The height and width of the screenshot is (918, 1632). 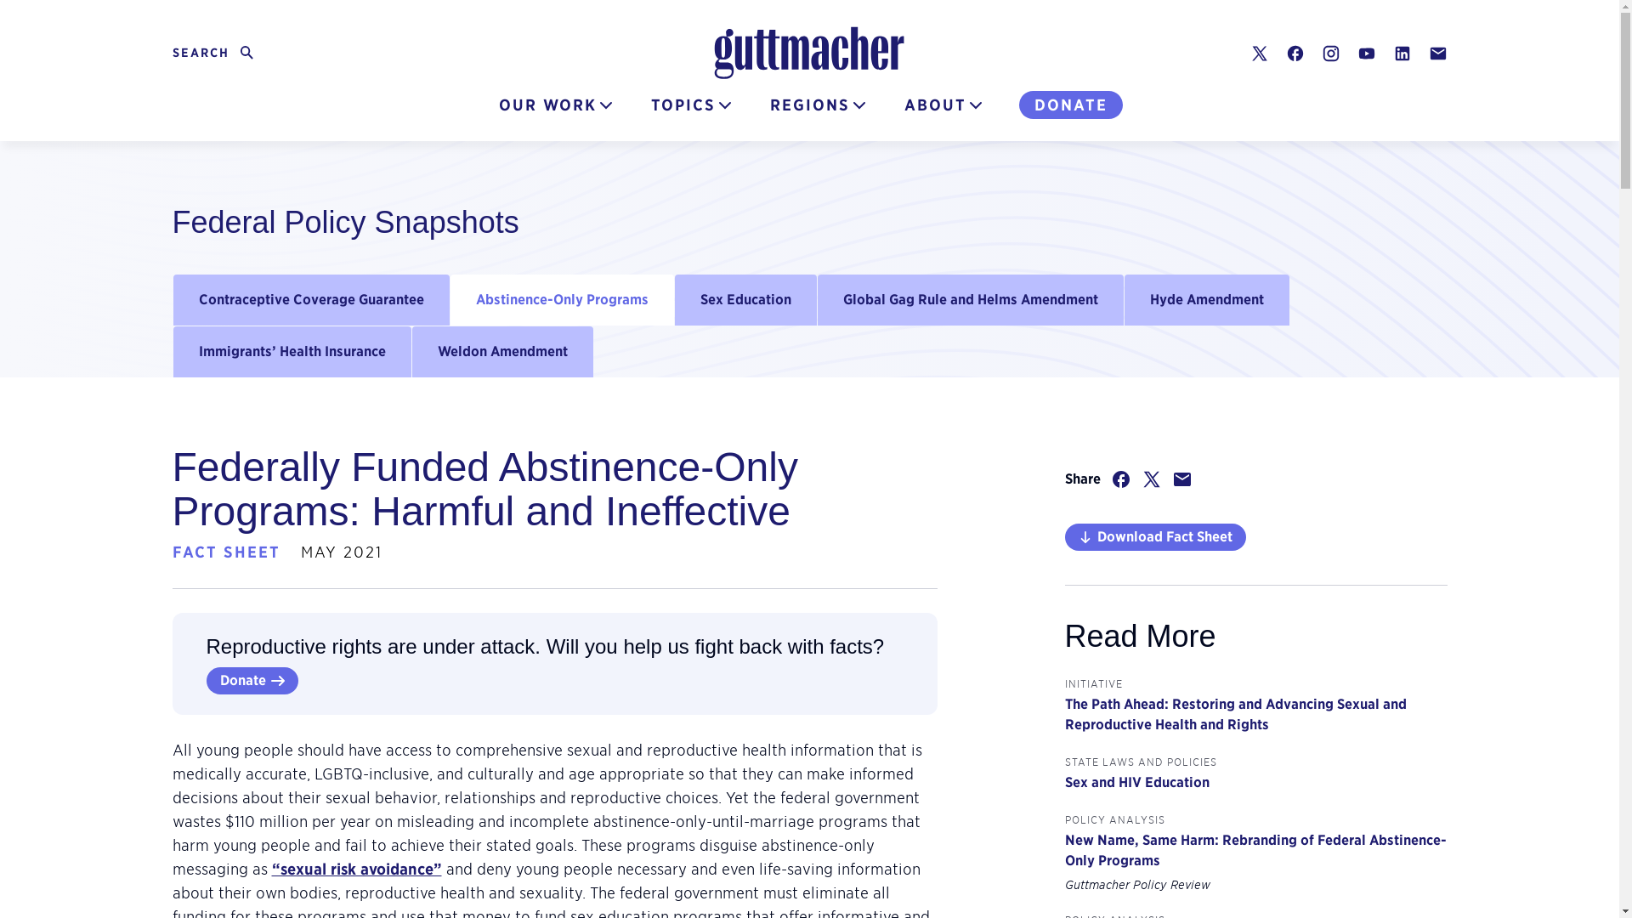 I want to click on TOPICS, so click(x=692, y=105).